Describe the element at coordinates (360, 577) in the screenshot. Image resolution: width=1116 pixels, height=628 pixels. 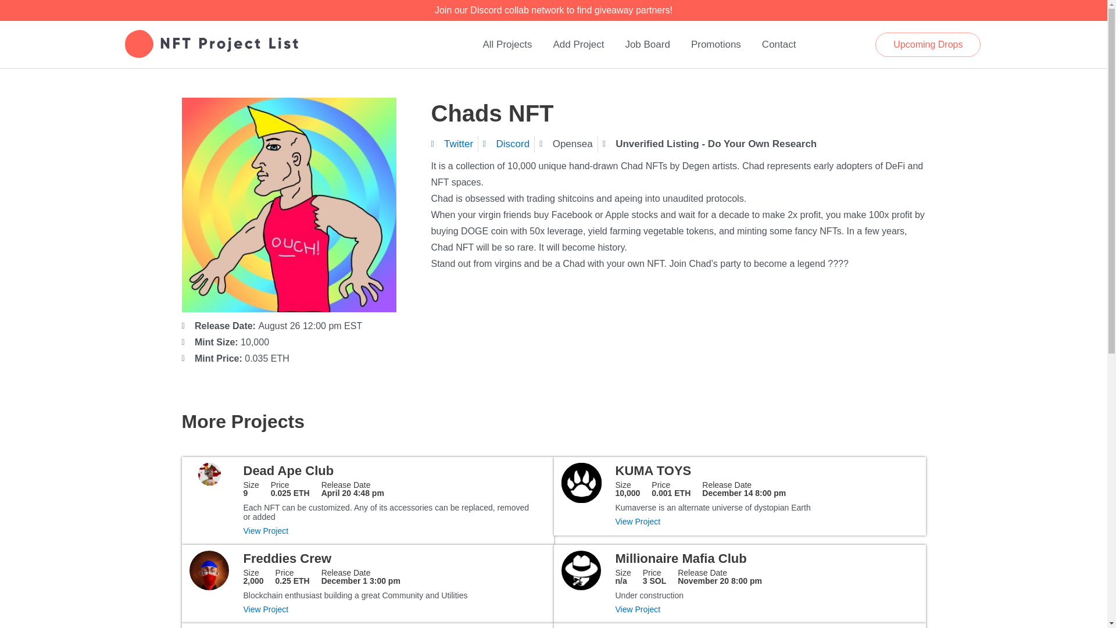
I see `View Project` at that location.